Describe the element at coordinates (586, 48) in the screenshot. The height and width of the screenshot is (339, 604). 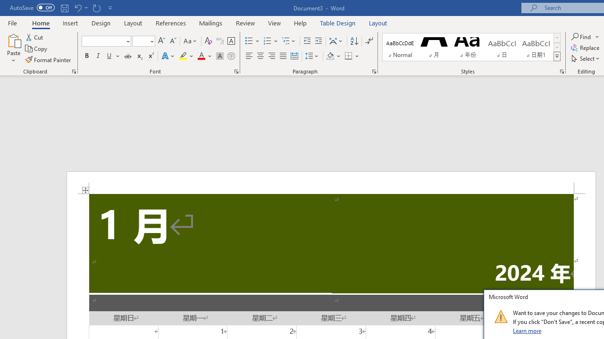
I see `Replace...` at that location.